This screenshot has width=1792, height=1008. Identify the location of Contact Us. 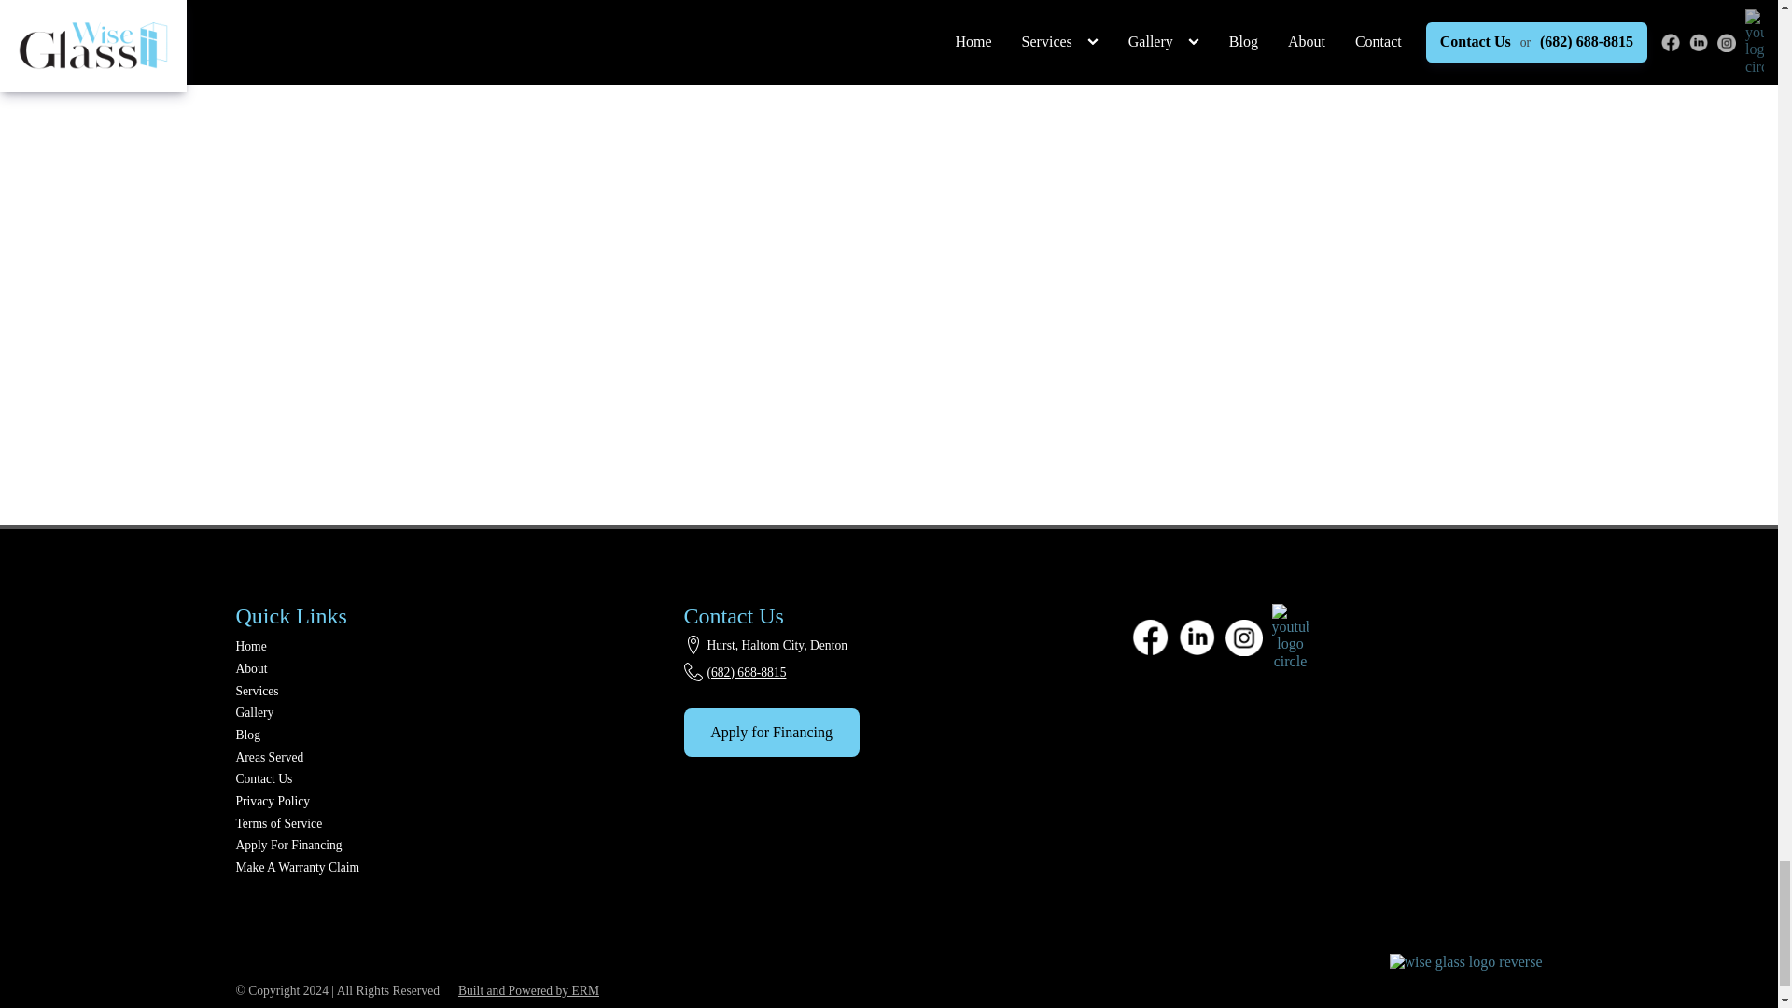
(297, 778).